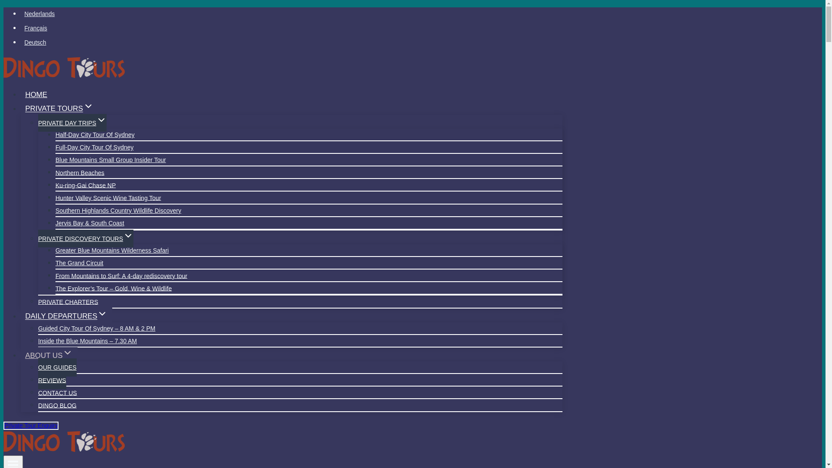 This screenshot has height=468, width=832. Describe the element at coordinates (80, 172) in the screenshot. I see `Northern Beaches` at that location.